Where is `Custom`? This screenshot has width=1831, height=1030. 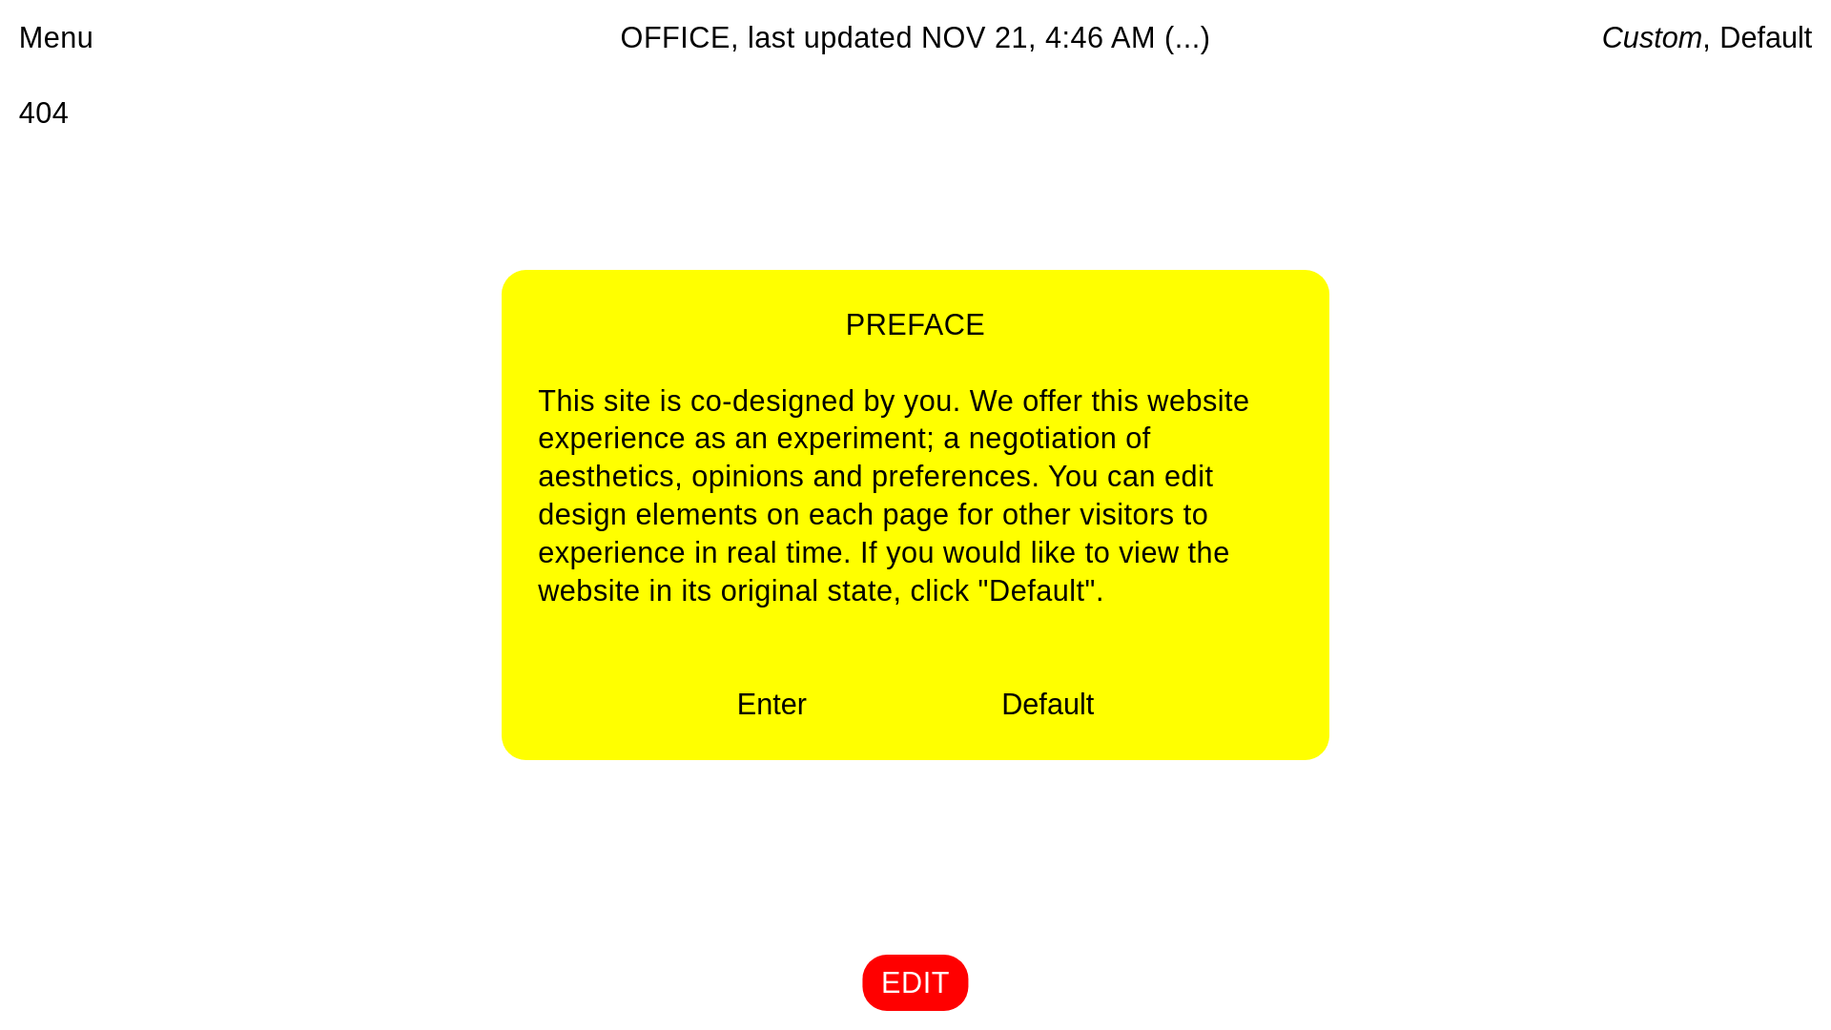
Custom is located at coordinates (1653, 38).